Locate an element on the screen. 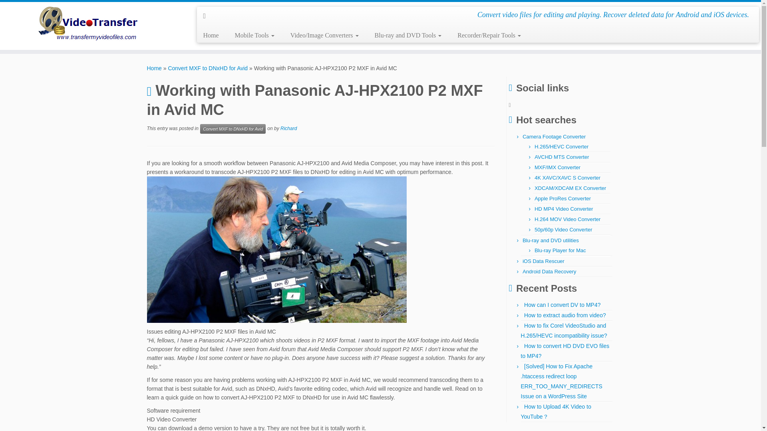 This screenshot has width=767, height=431. Blu-ray and DVD Tools is located at coordinates (408, 35).